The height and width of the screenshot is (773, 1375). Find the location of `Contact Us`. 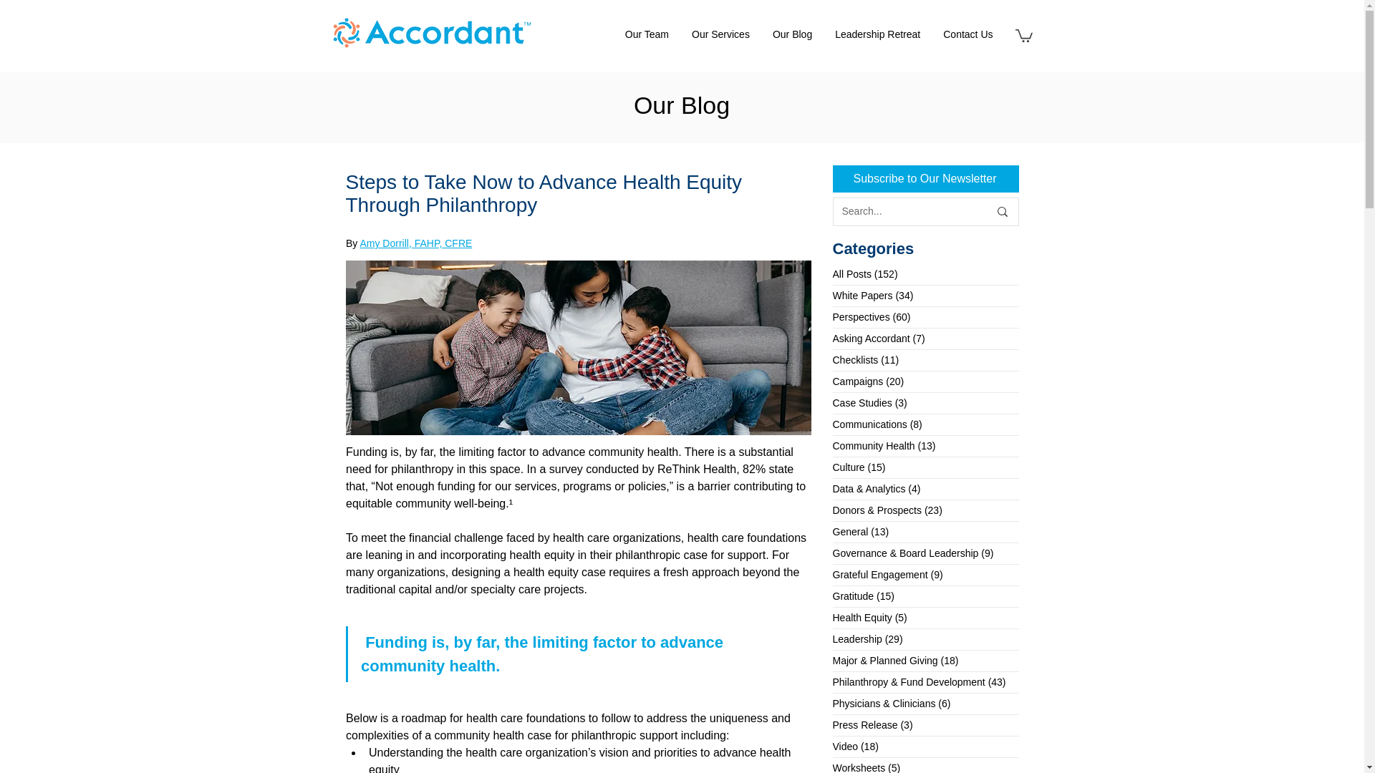

Contact Us is located at coordinates (968, 34).